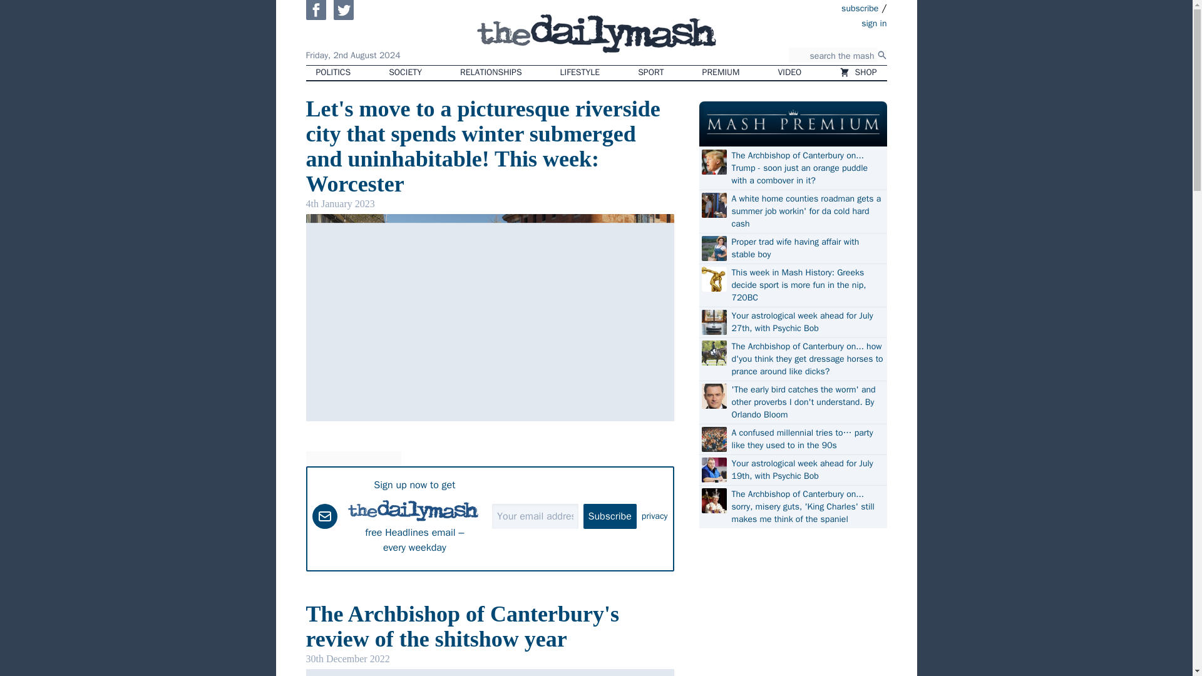  Describe the element at coordinates (858, 73) in the screenshot. I see `SHOP` at that location.